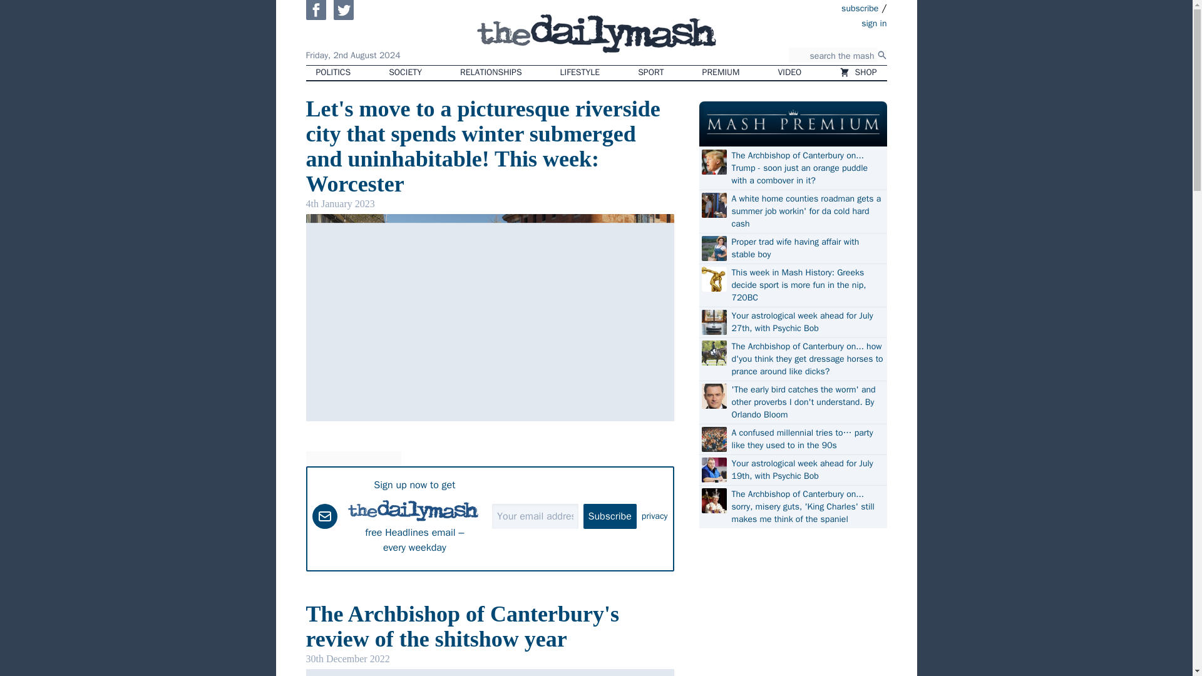  Describe the element at coordinates (858, 73) in the screenshot. I see `SHOP` at that location.